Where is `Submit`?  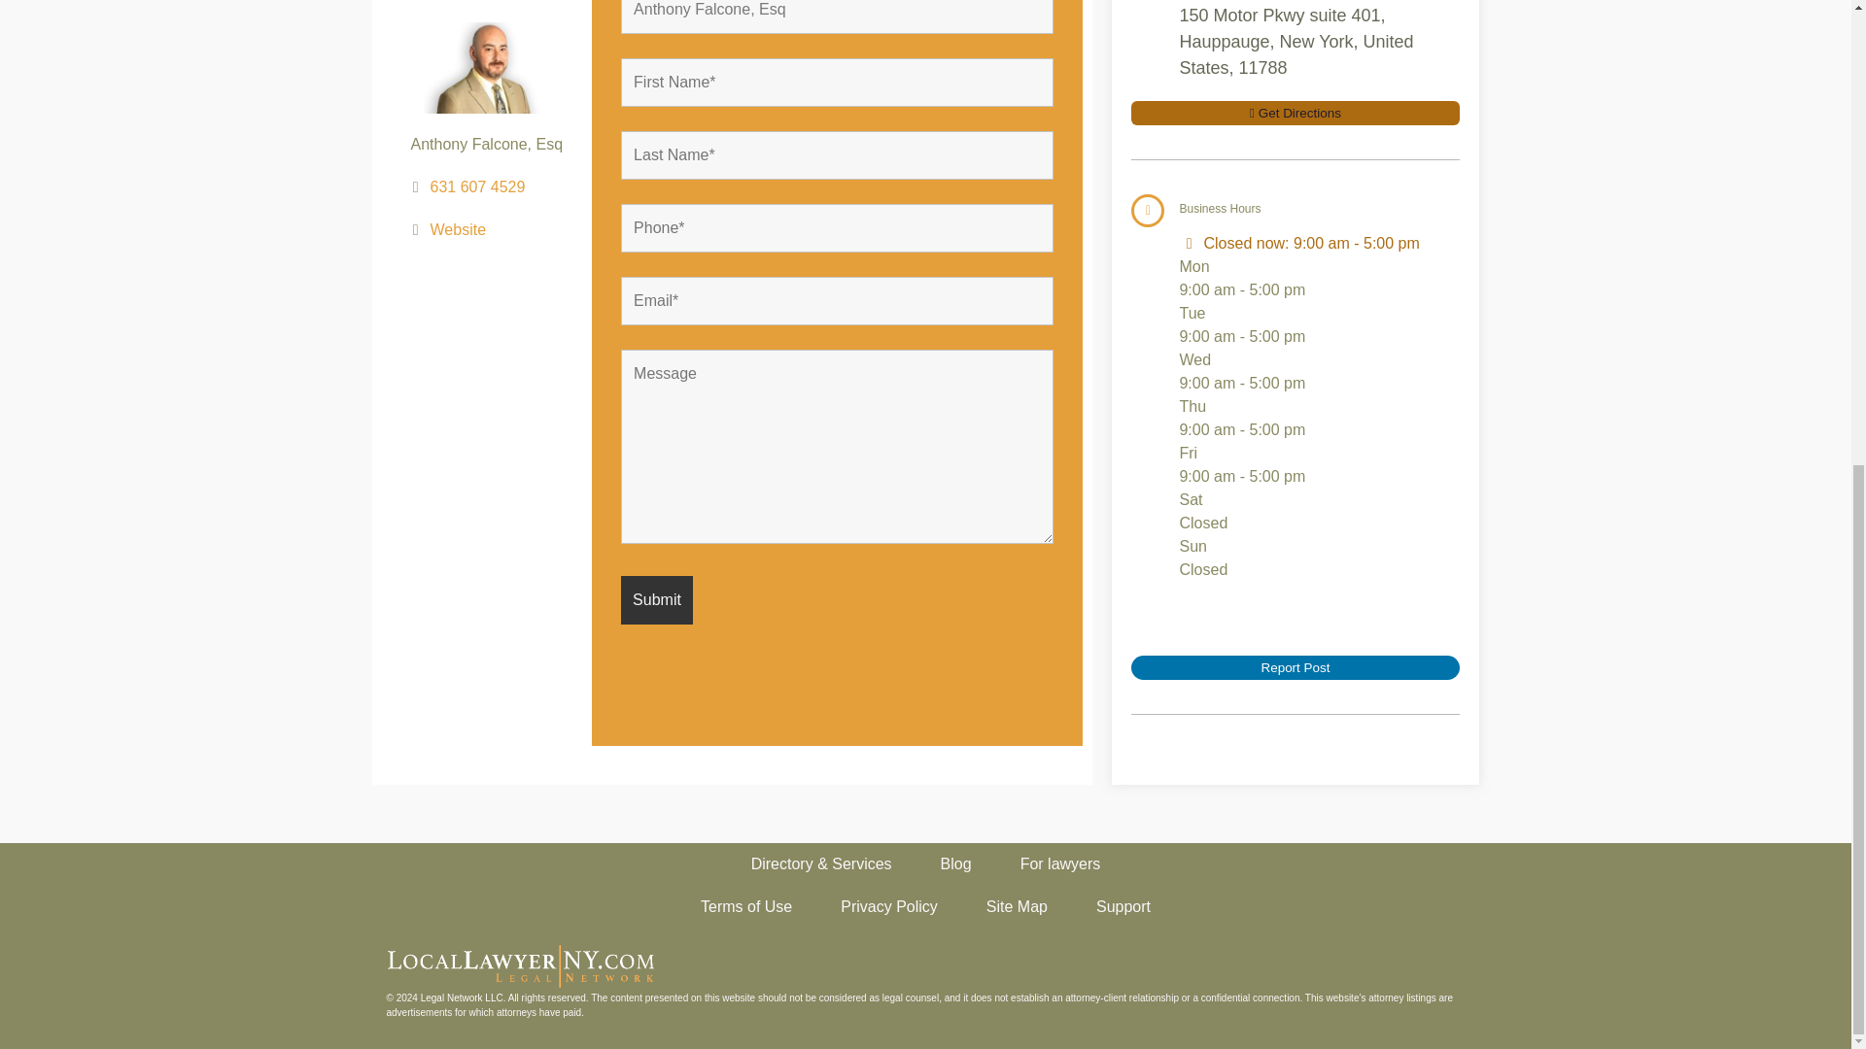 Submit is located at coordinates (657, 622).